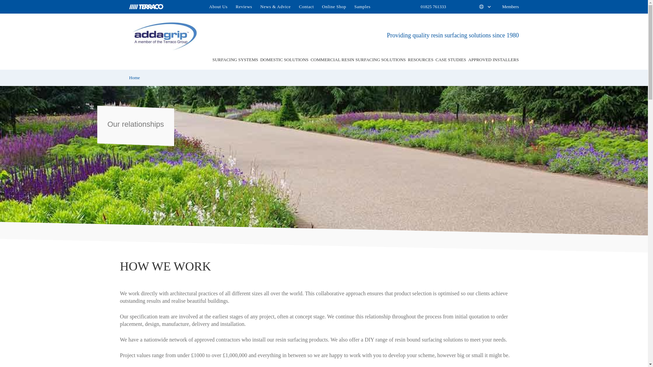 This screenshot has width=653, height=367. What do you see at coordinates (507, 7) in the screenshot?
I see `Members Log In` at bounding box center [507, 7].